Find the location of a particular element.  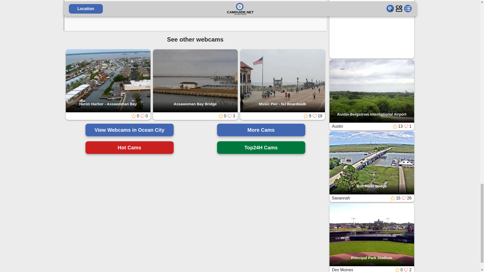

Music Pier - NJ Boardwalk is located at coordinates (282, 81).